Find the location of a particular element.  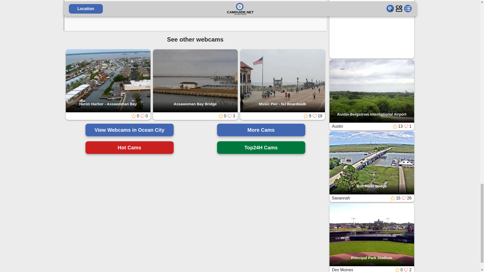

Music Pier - NJ Boardwalk is located at coordinates (282, 81).